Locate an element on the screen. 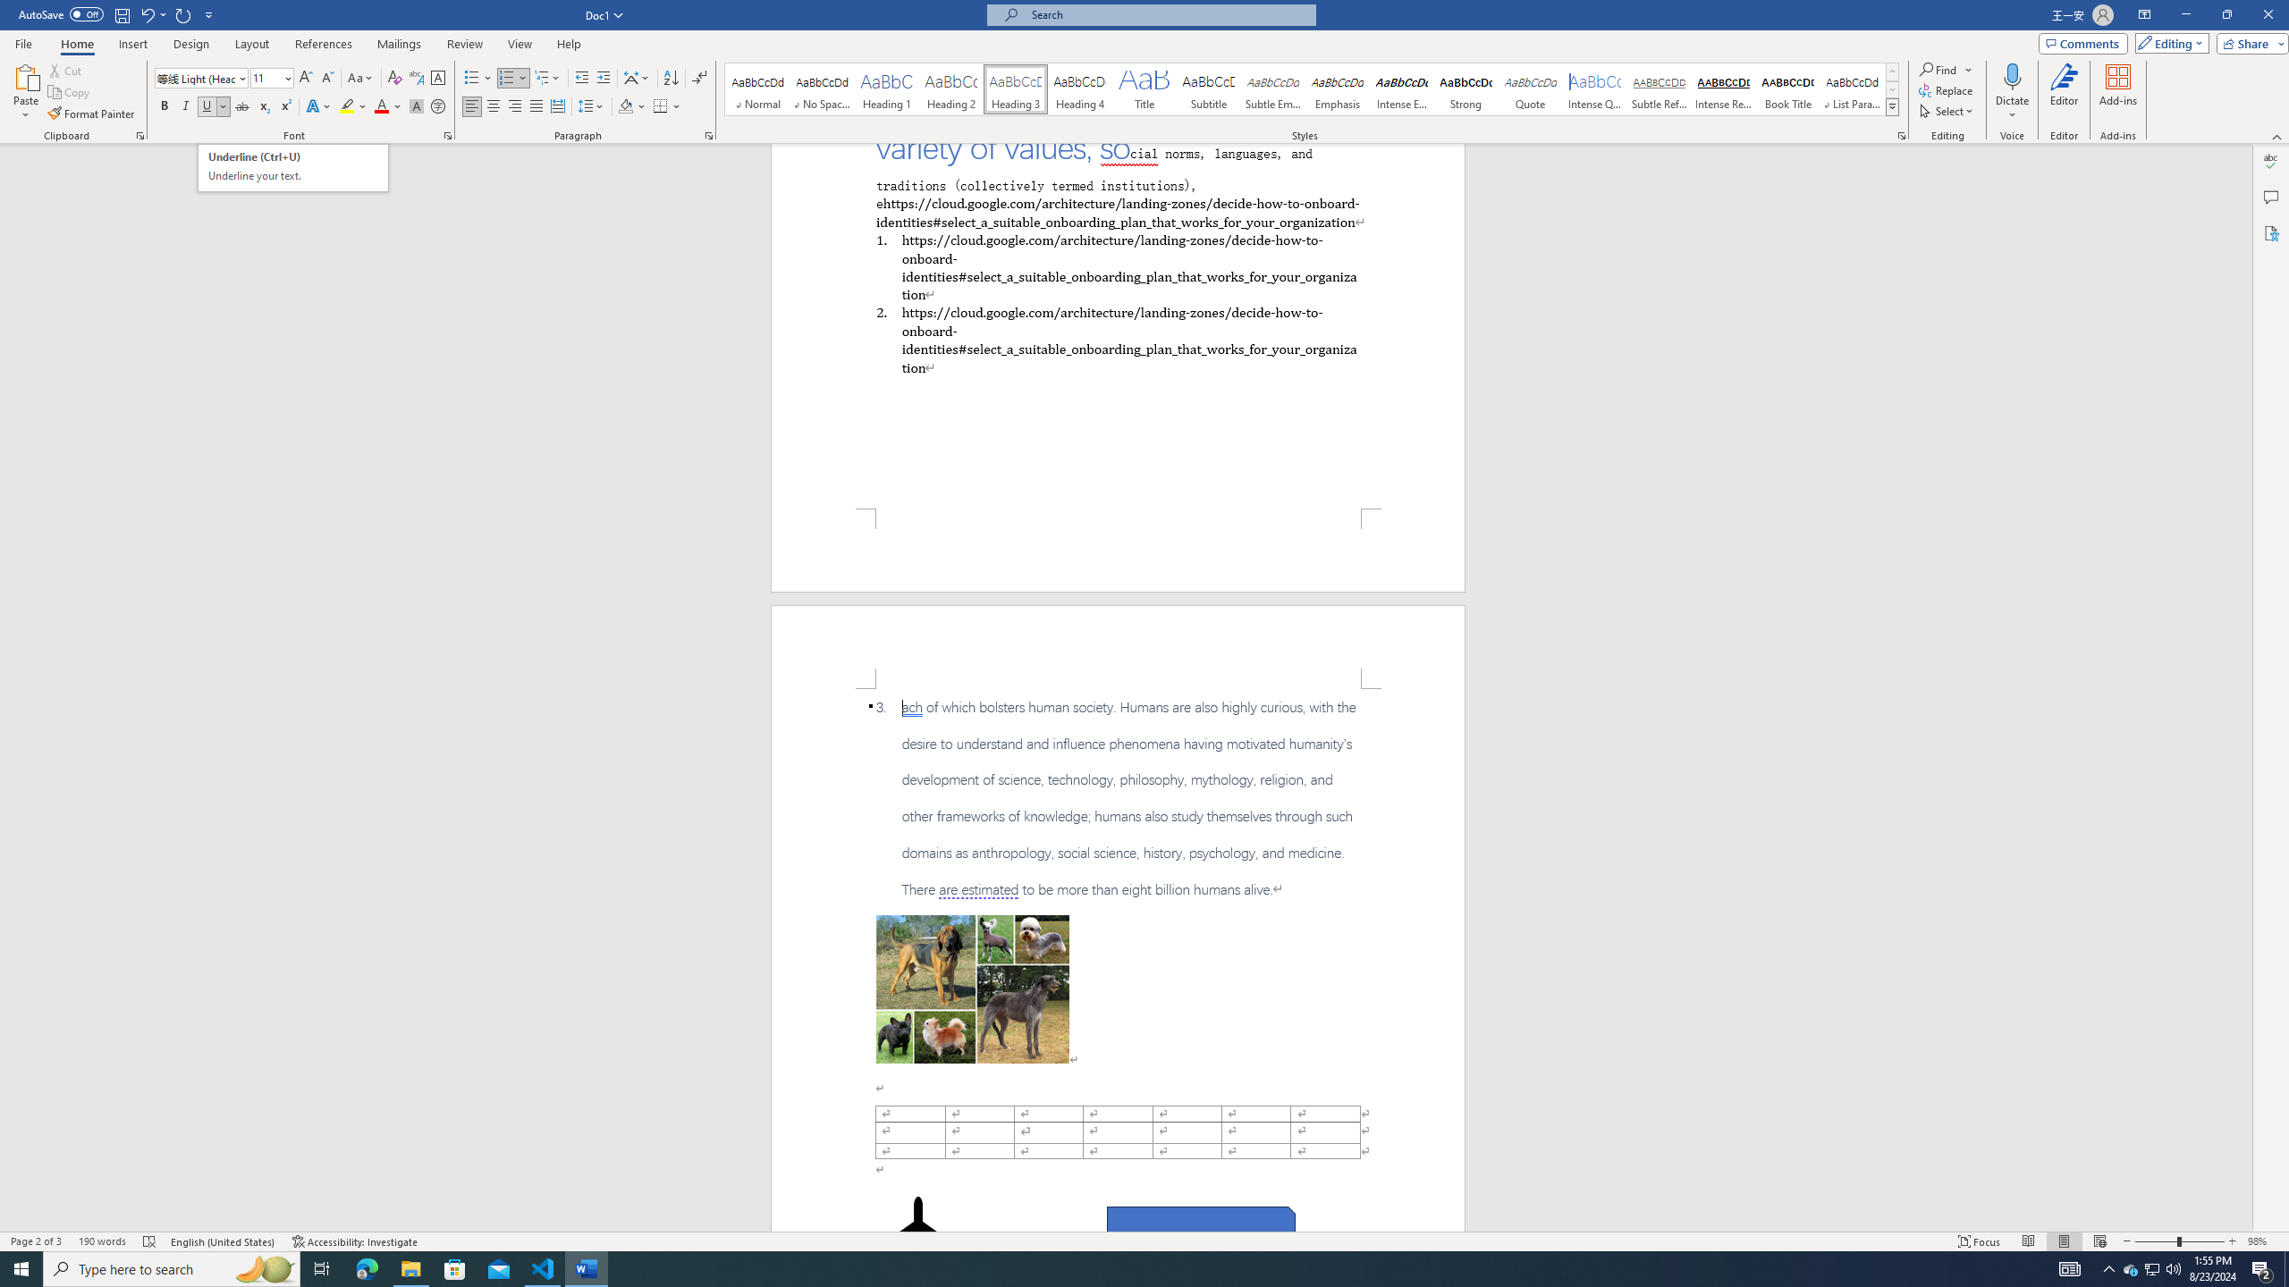  Font Color Blue-Gray, Text 2 is located at coordinates (381, 107).